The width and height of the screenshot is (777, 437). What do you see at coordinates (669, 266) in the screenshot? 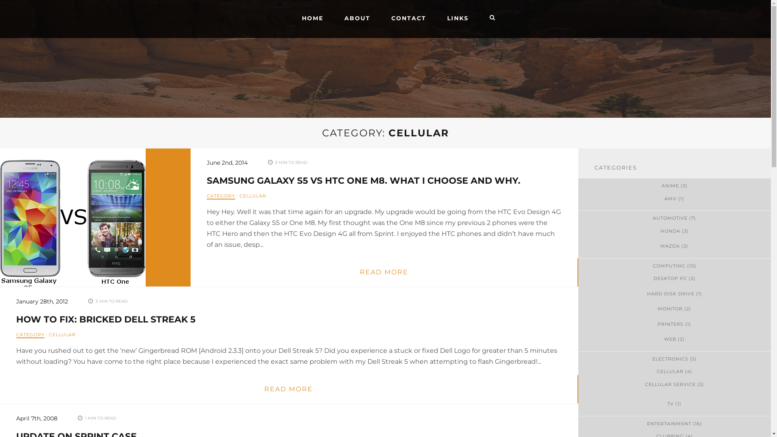
I see `COMPUTING` at bounding box center [669, 266].